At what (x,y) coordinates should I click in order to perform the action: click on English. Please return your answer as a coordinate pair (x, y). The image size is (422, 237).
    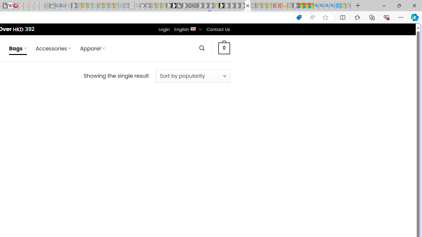
    Looking at the image, I should click on (193, 28).